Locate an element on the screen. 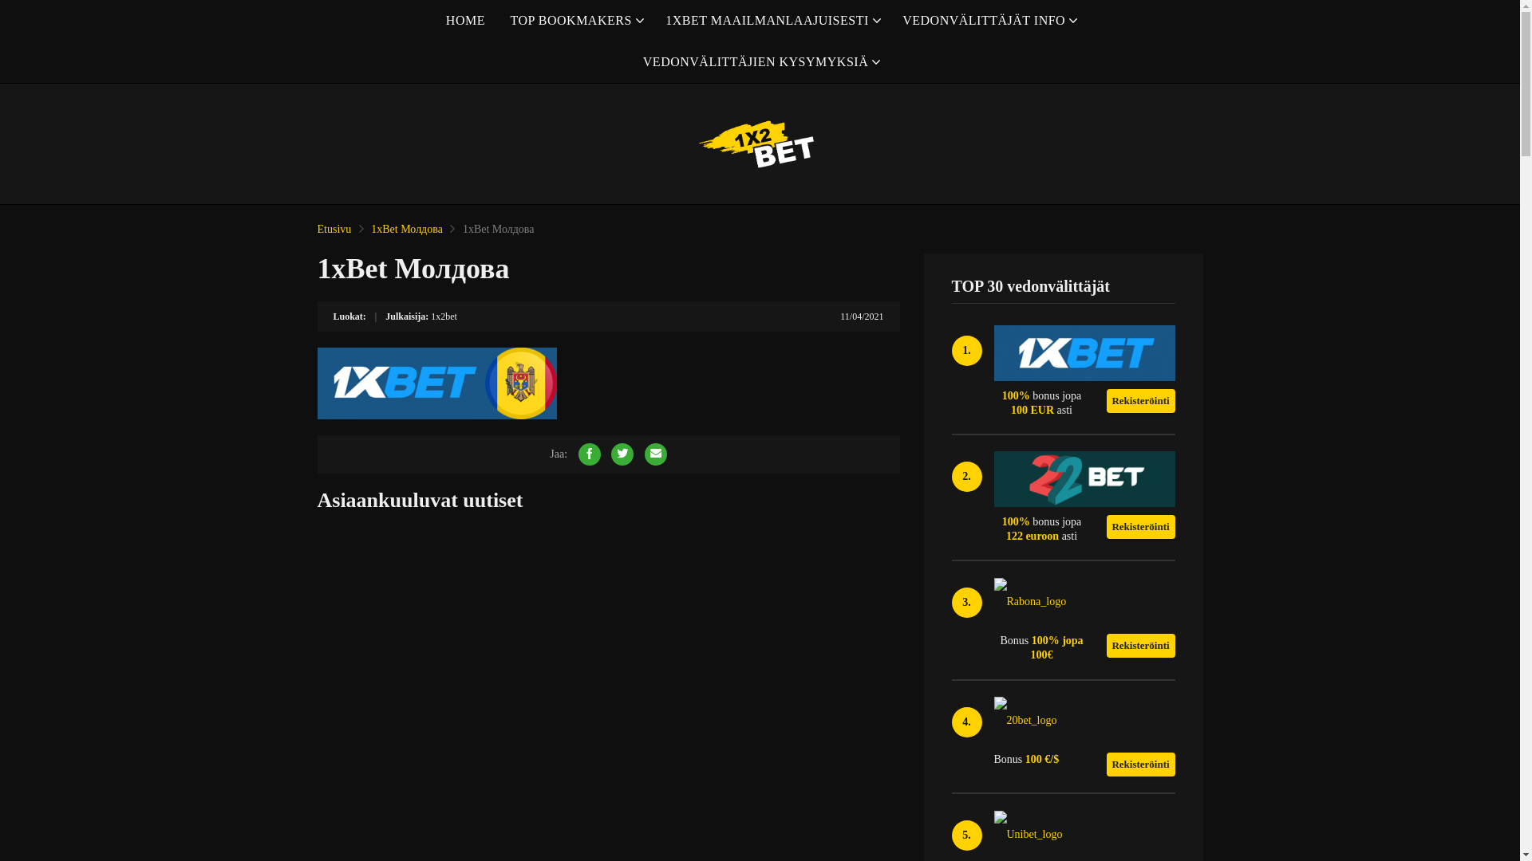  Share on Facebook is located at coordinates (590, 454).